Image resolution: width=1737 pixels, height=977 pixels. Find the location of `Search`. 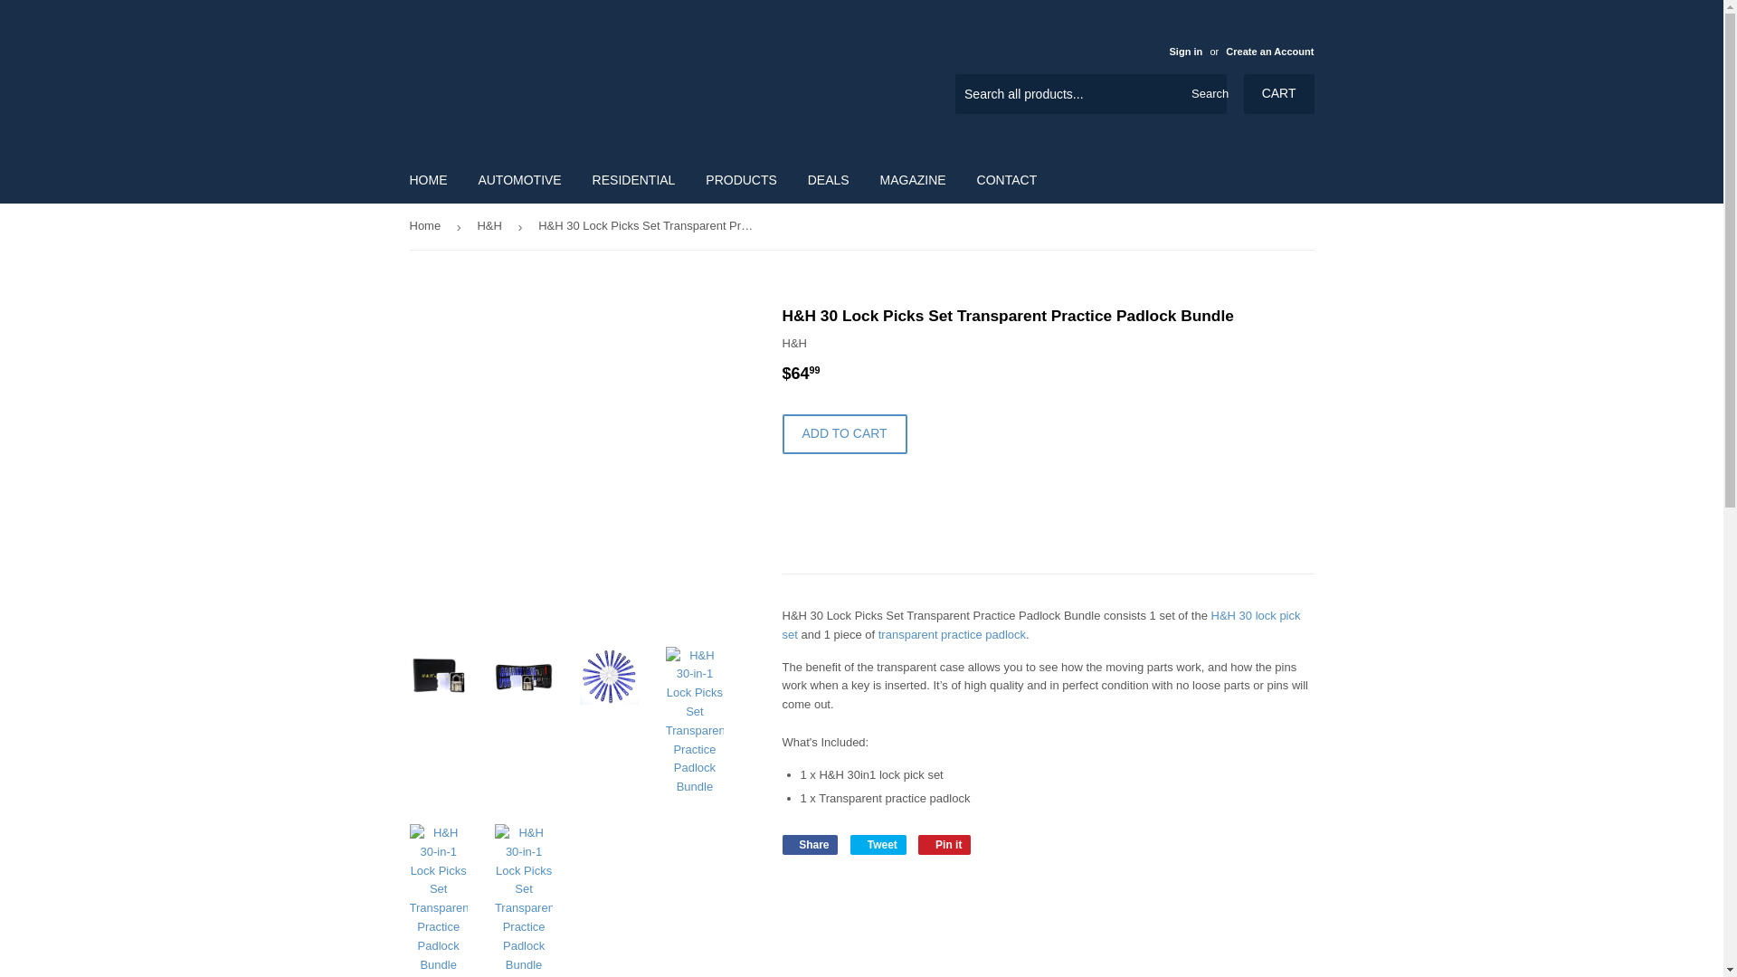

Search is located at coordinates (1206, 95).